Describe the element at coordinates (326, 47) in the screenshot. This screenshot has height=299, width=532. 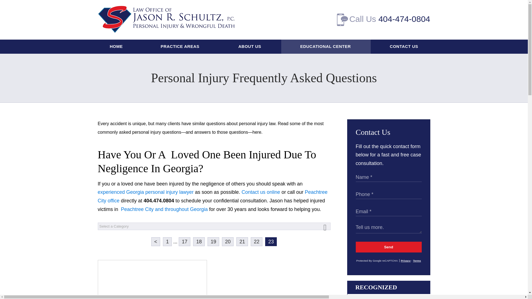
I see `EDUCATIONAL CENTER` at that location.